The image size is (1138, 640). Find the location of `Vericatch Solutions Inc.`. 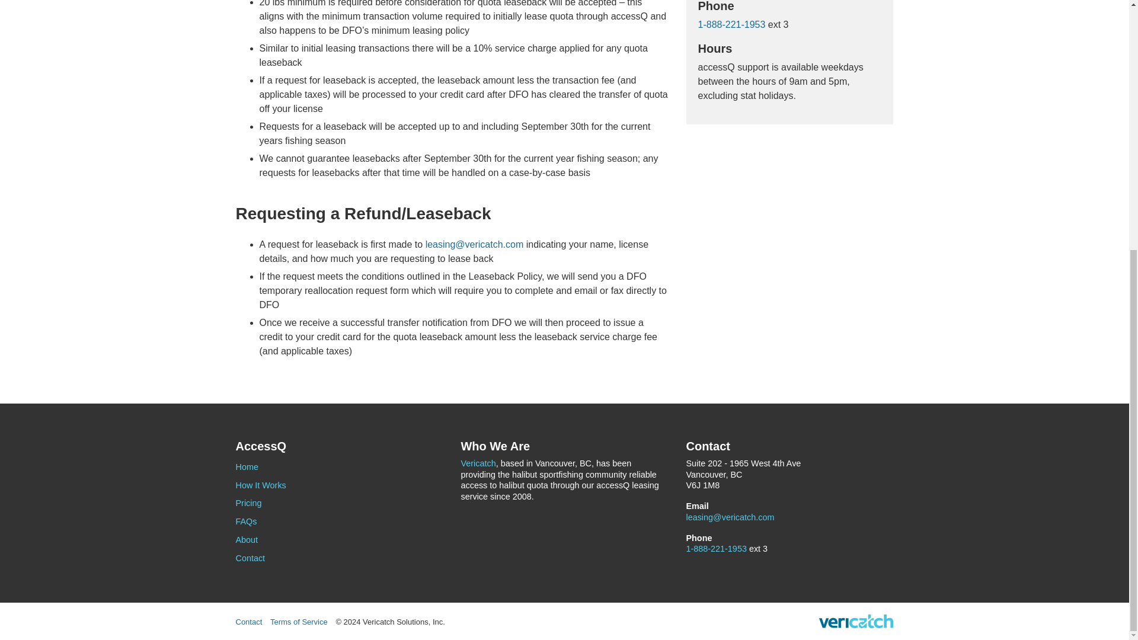

Vericatch Solutions Inc. is located at coordinates (856, 621).